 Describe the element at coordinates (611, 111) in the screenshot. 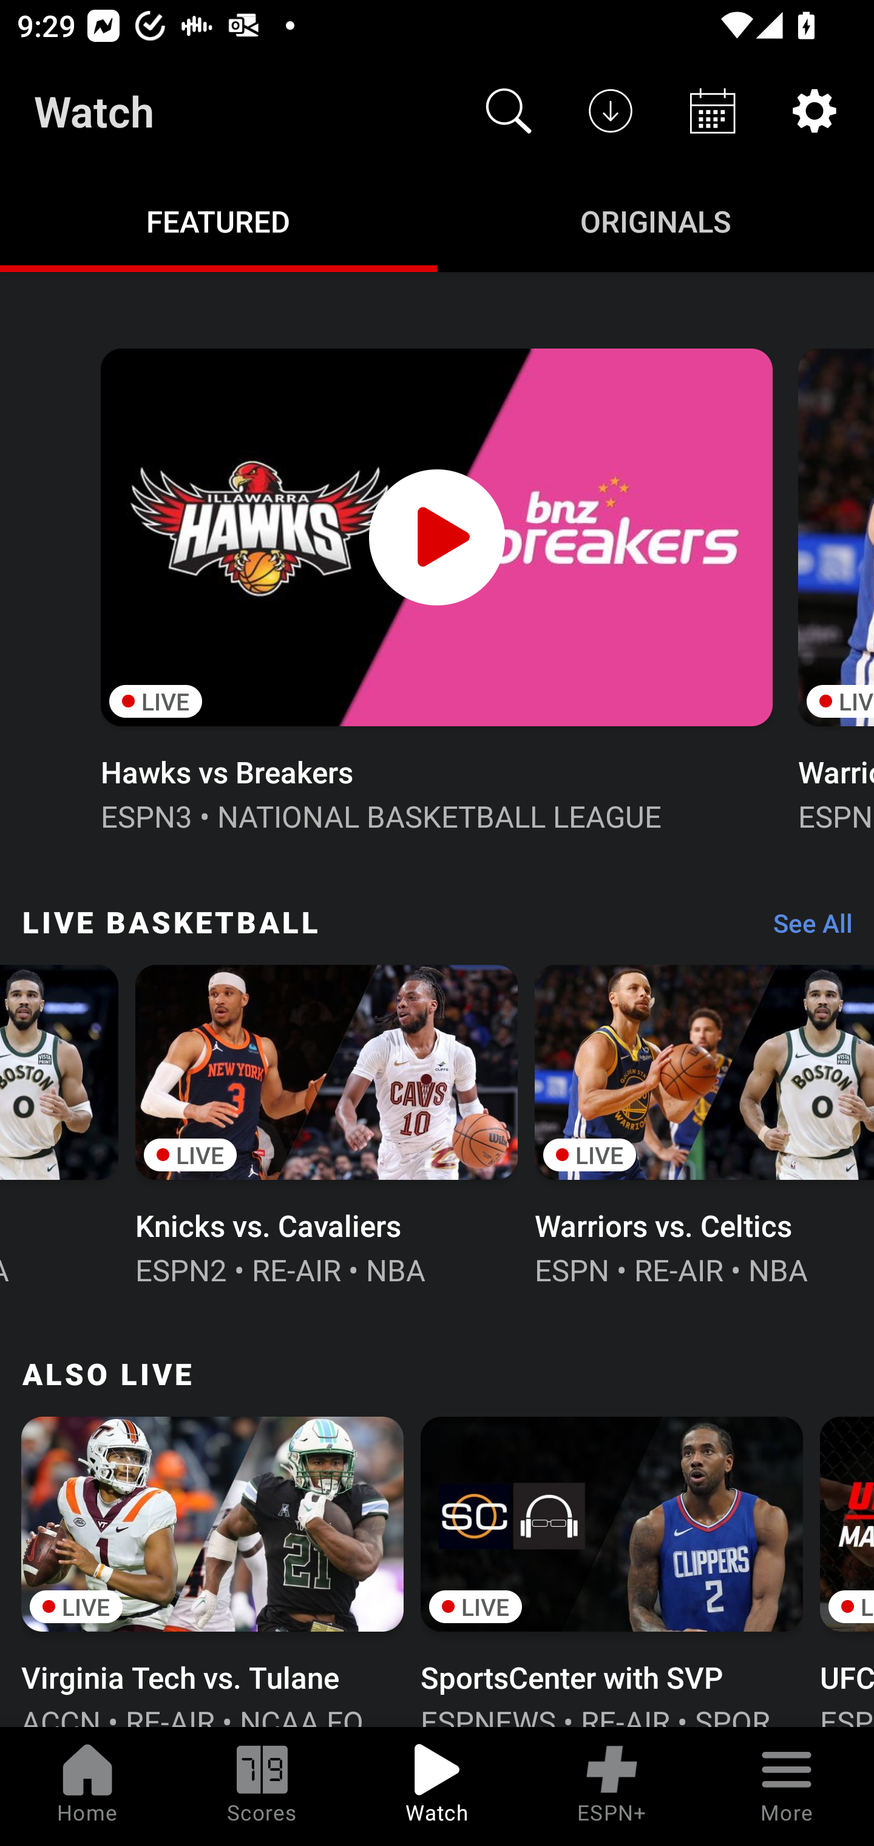

I see `Downloads` at that location.